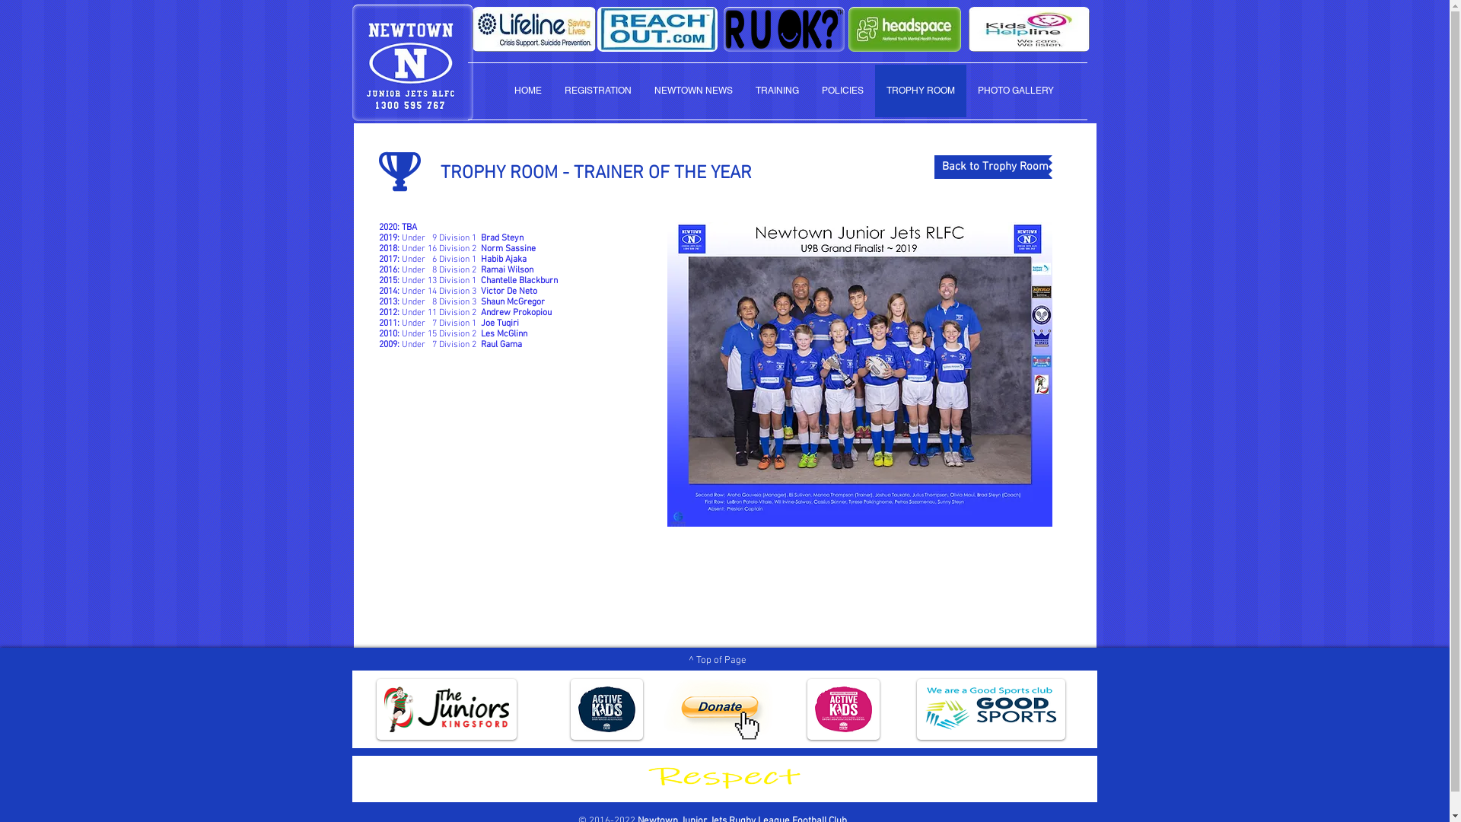  What do you see at coordinates (904, 29) in the screenshot?
I see `headspace.jpg` at bounding box center [904, 29].